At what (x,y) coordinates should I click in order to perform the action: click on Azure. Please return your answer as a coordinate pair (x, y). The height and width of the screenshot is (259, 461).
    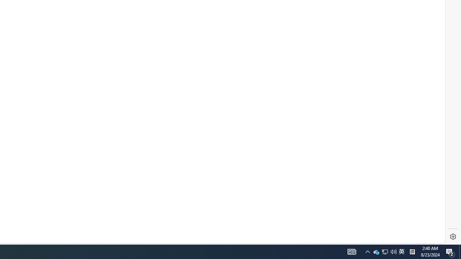
    Looking at the image, I should click on (137, 122).